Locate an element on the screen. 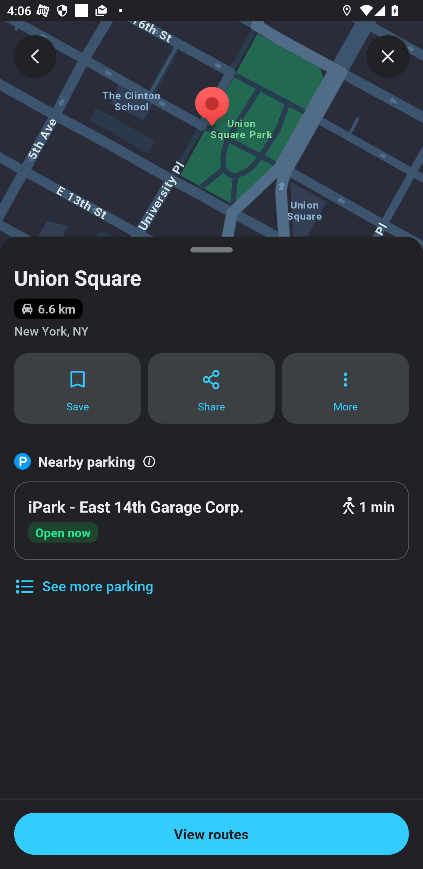  Union Square 6.6 km New York, NY is located at coordinates (211, 294).